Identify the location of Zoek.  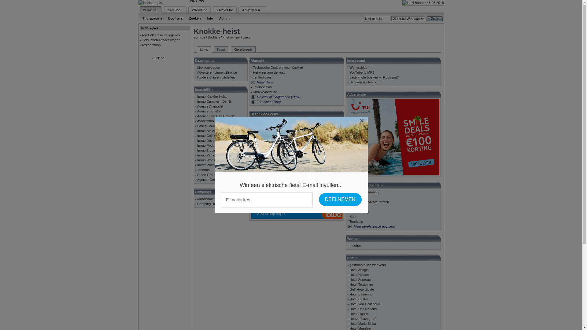
(434, 19).